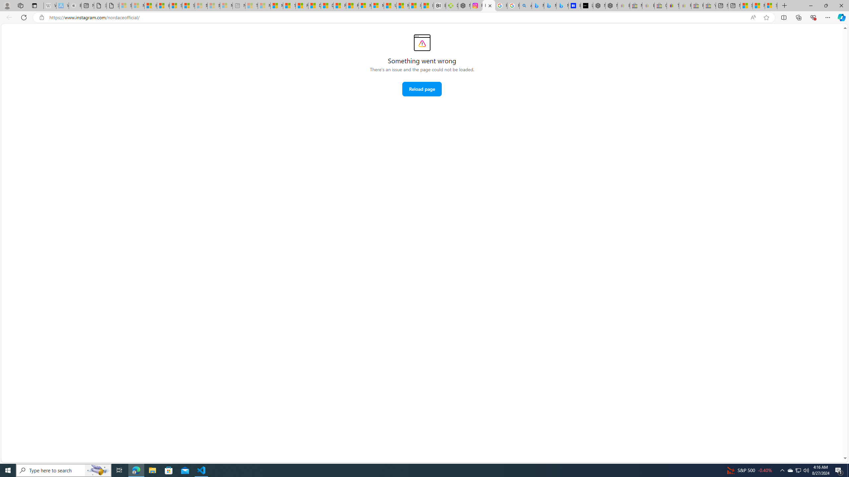 This screenshot has width=849, height=477. I want to click on alabama high school quarterback dies - Search, so click(526, 6).